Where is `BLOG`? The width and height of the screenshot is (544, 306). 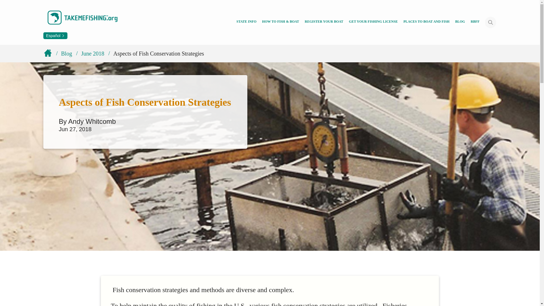
BLOG is located at coordinates (460, 22).